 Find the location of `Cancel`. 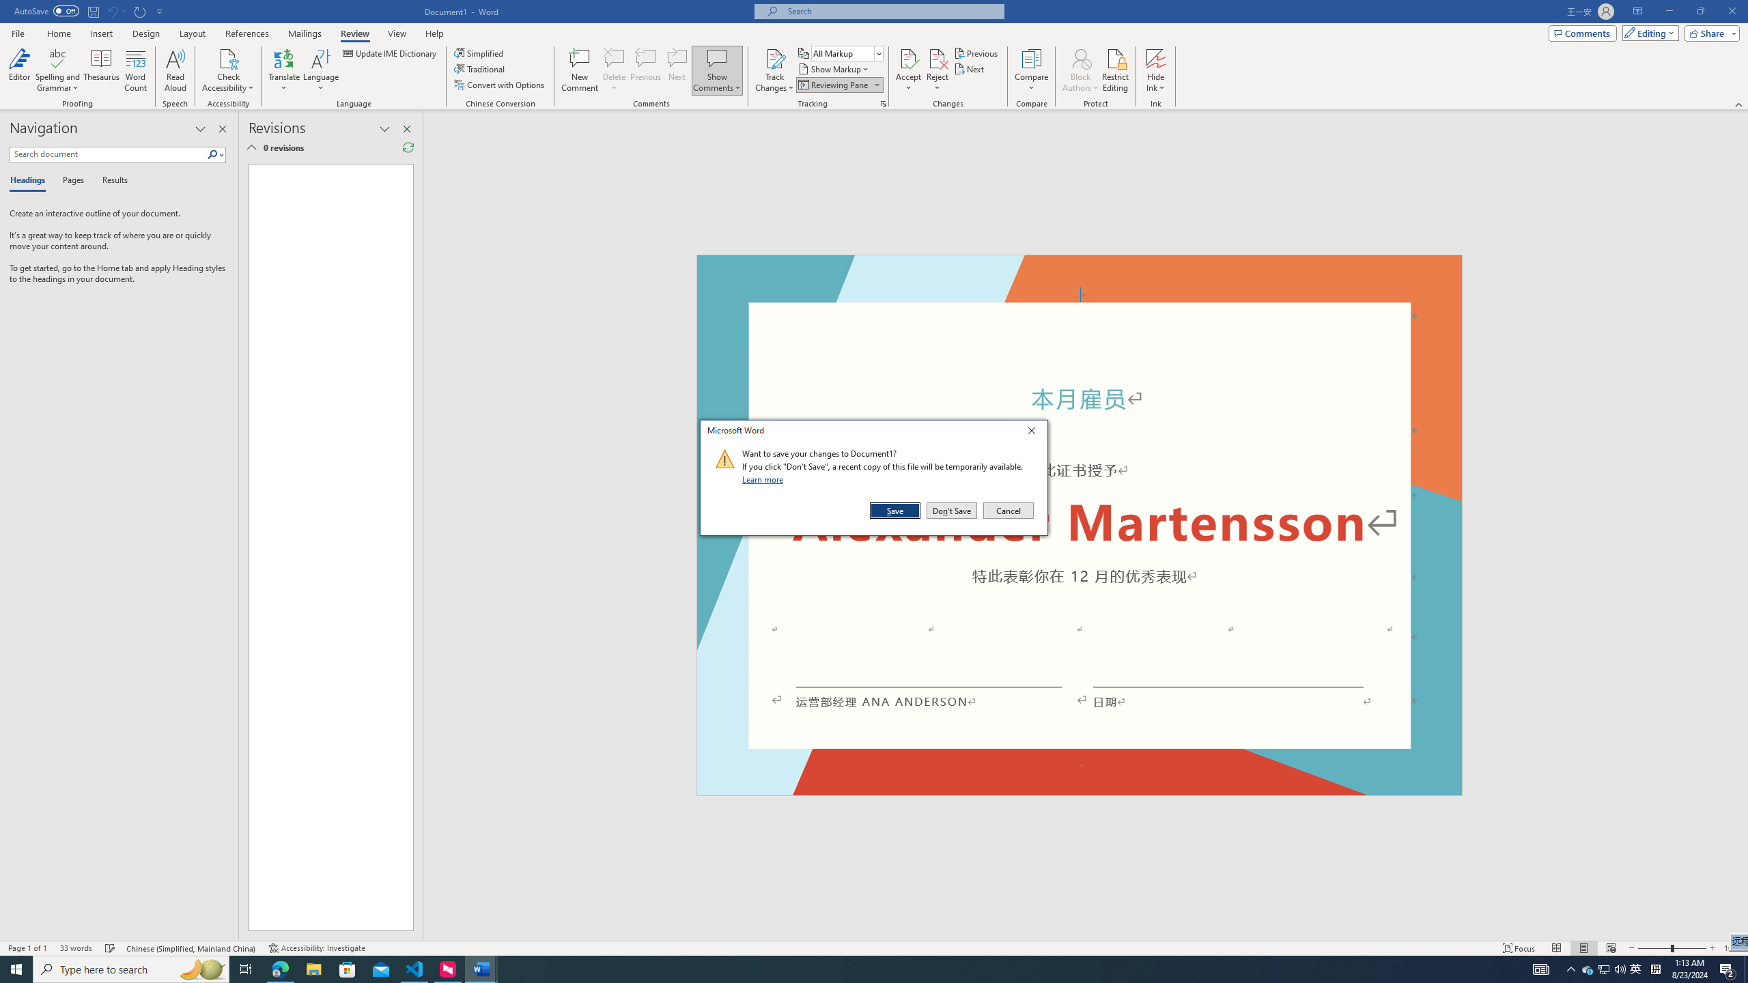

Cancel is located at coordinates (1007, 511).